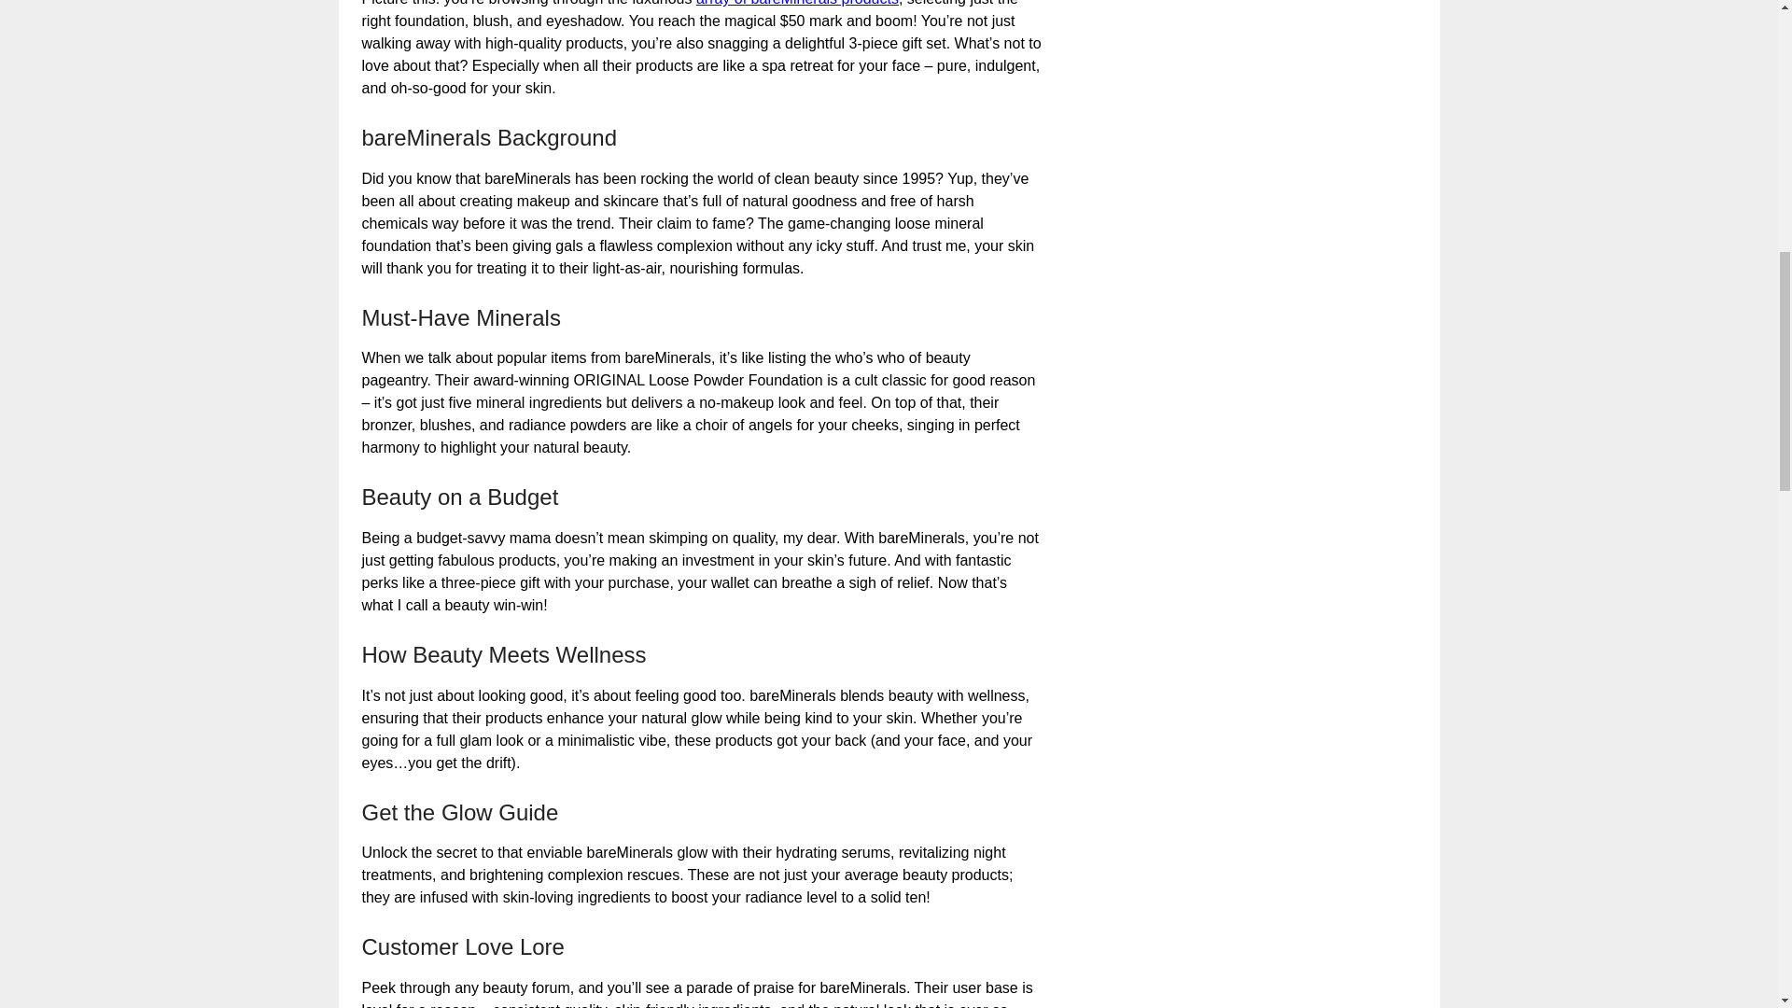 The width and height of the screenshot is (1792, 1008). I want to click on array of bareMinerals products, so click(797, 3).